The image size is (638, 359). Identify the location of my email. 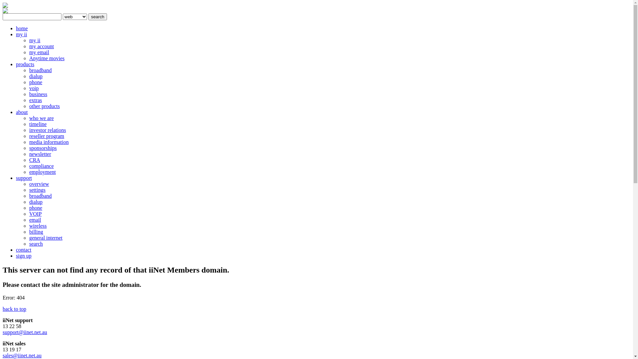
(39, 53).